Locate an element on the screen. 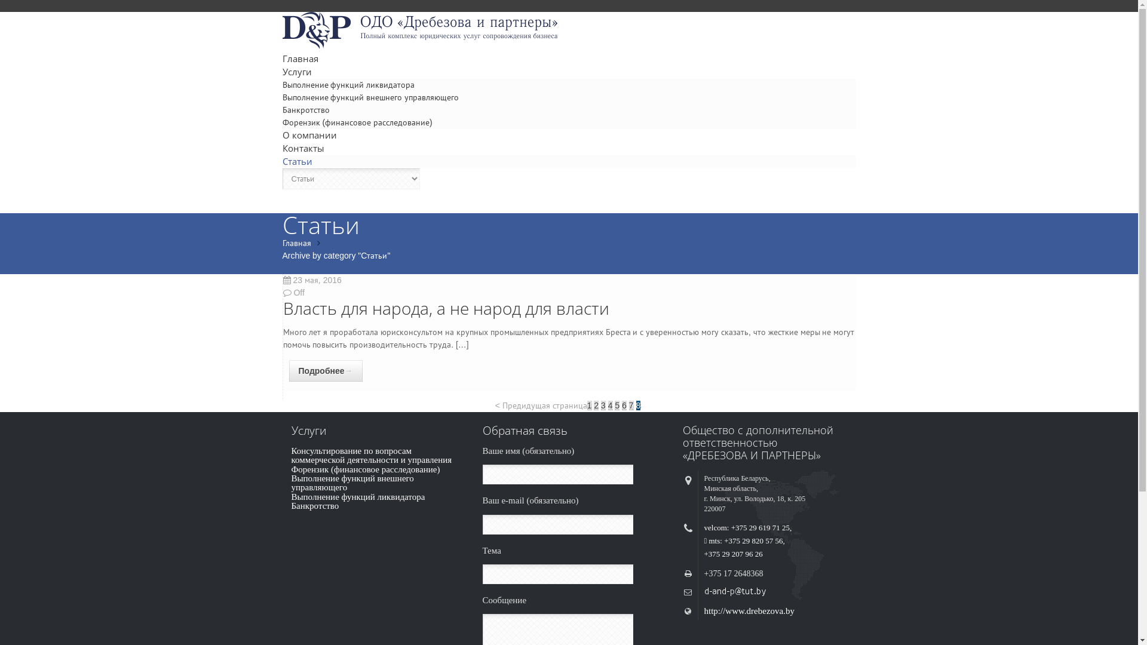 The image size is (1147, 645). 1 is located at coordinates (590, 406).